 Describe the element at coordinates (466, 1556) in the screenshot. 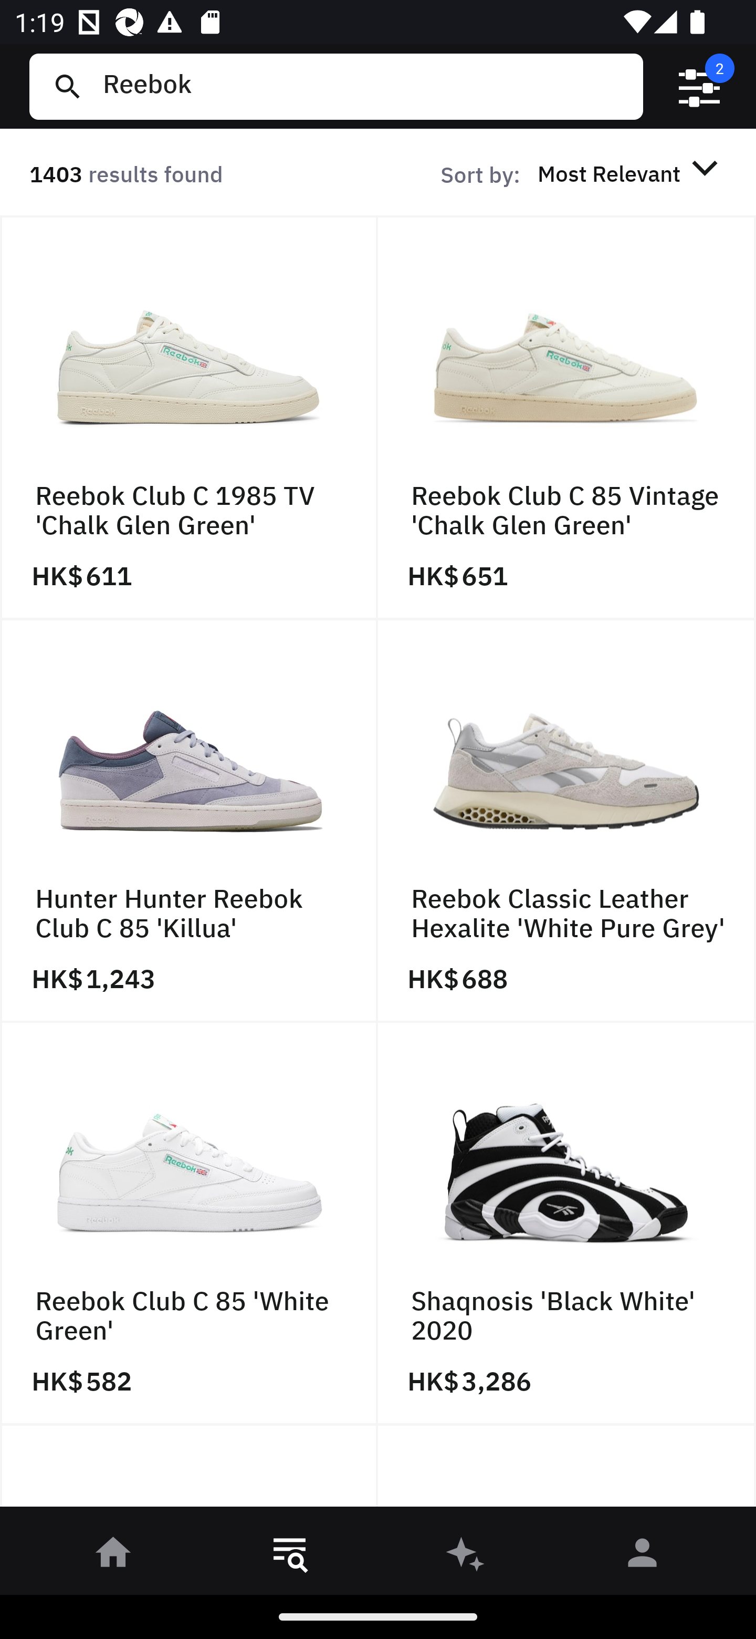

I see `󰫢` at that location.